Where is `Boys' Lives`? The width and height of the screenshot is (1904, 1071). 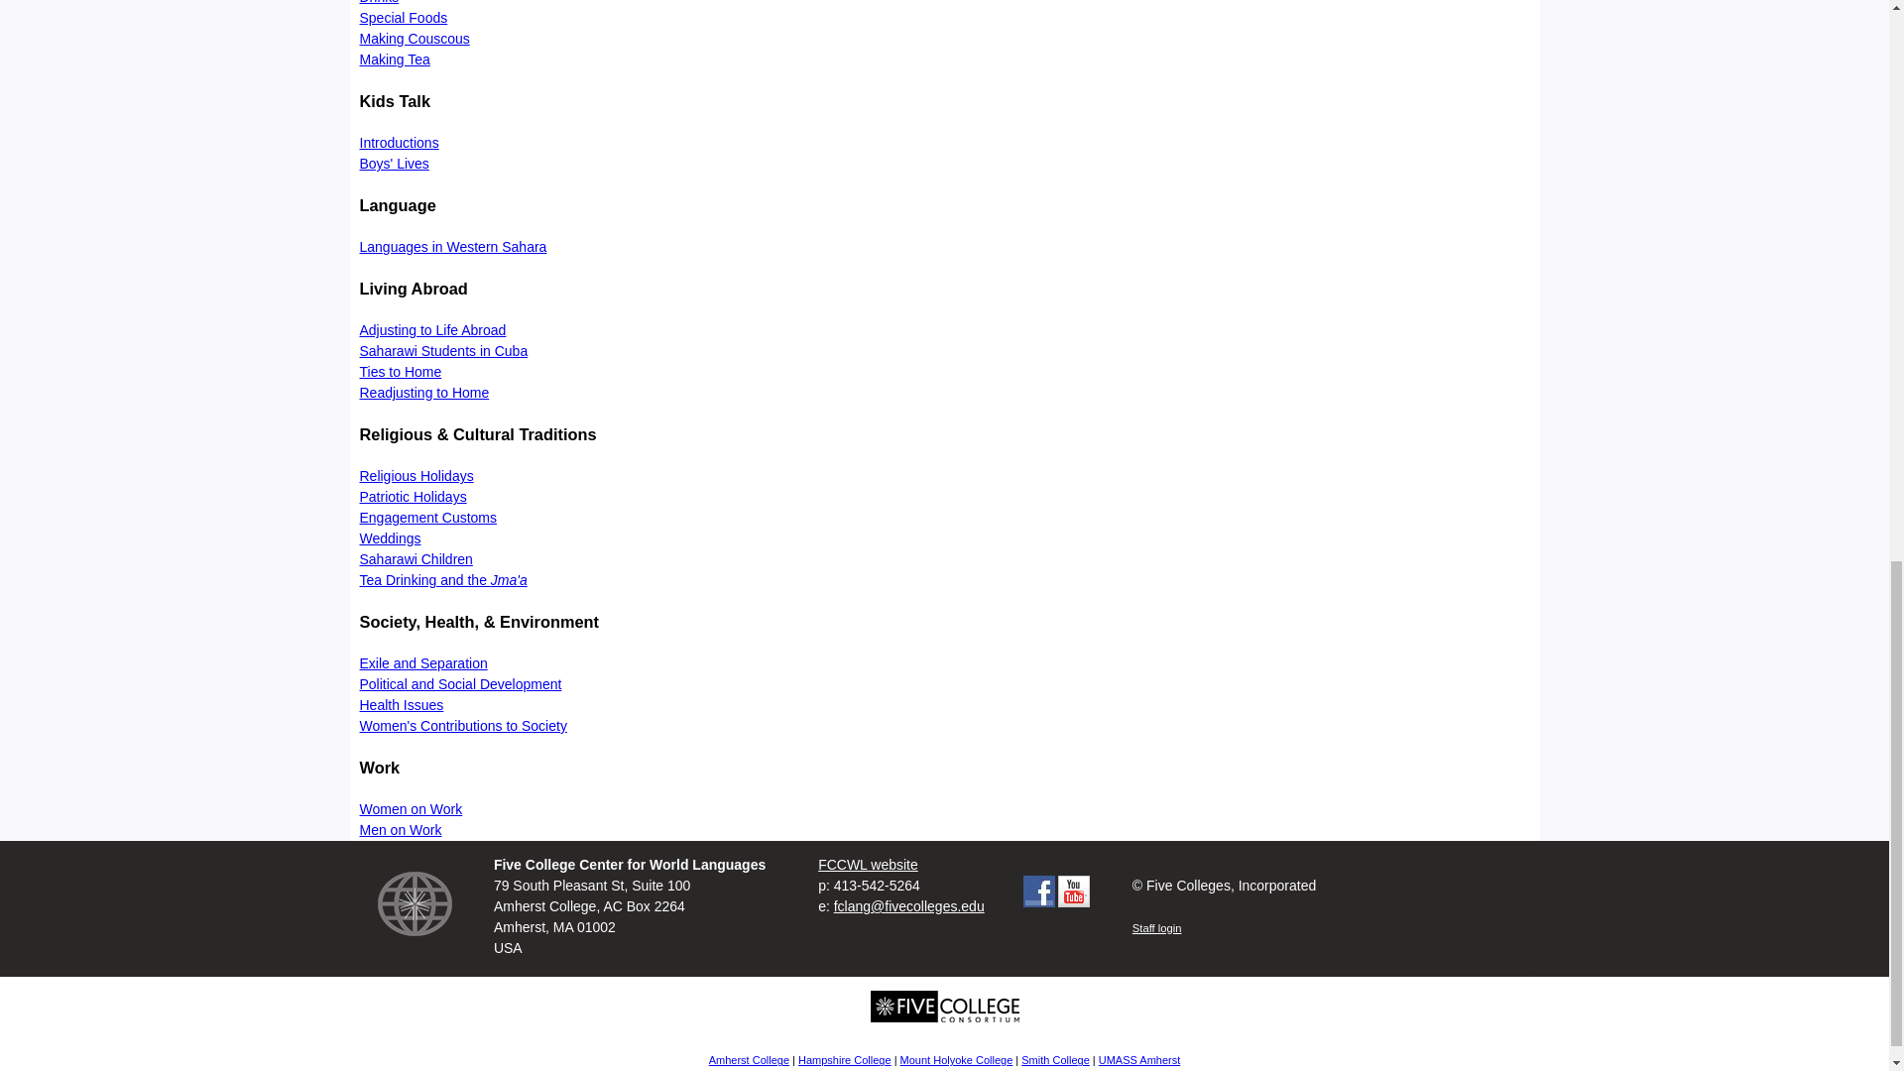 Boys' Lives is located at coordinates (394, 163).